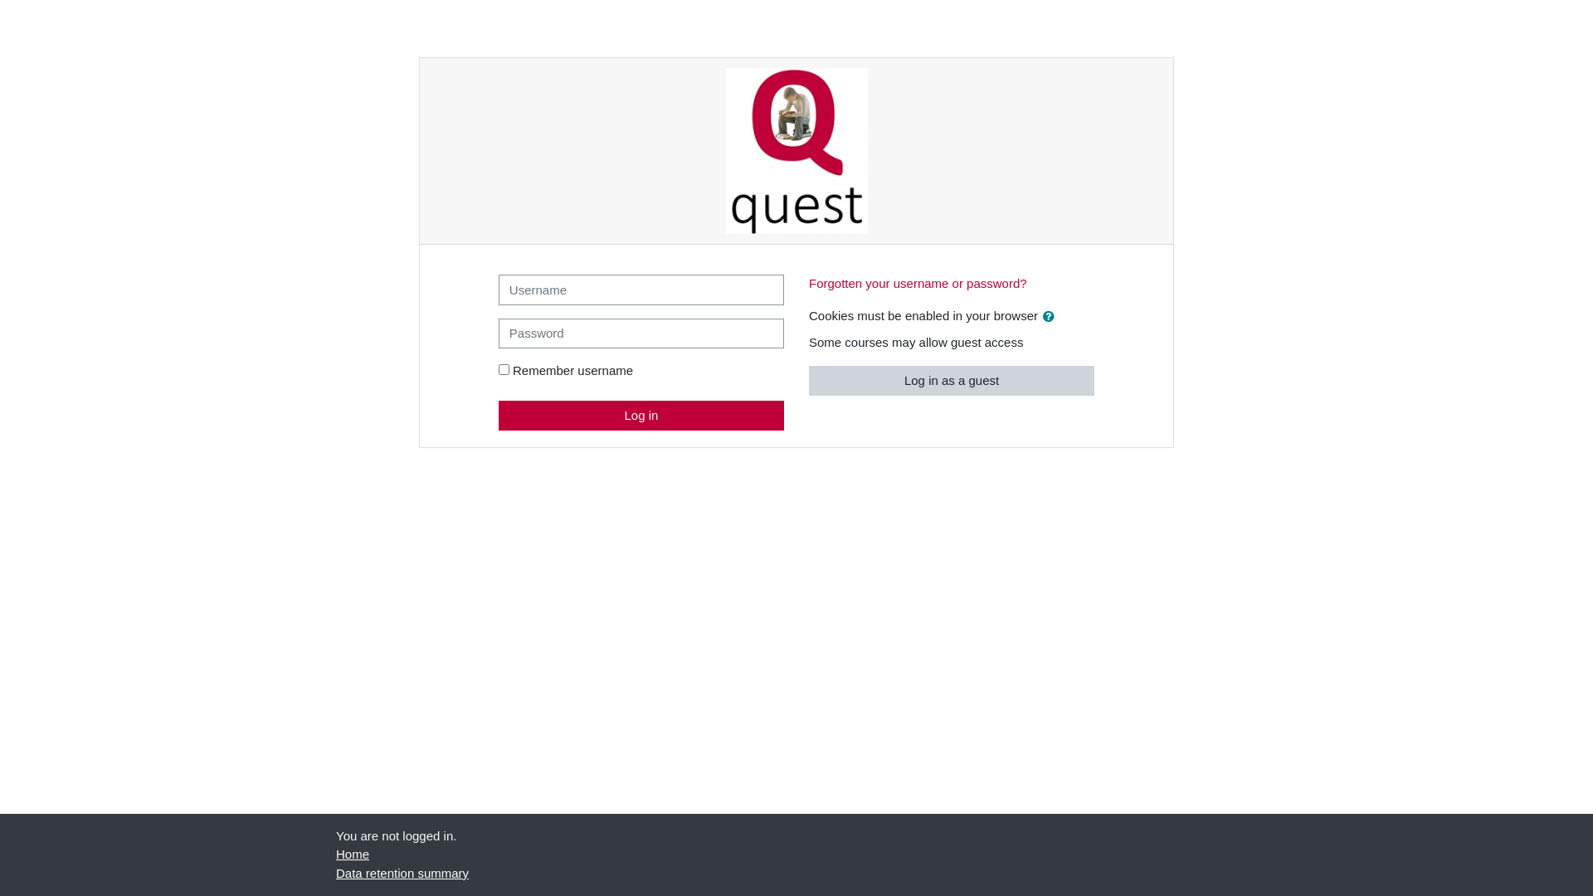  Describe the element at coordinates (353, 855) in the screenshot. I see `Home` at that location.